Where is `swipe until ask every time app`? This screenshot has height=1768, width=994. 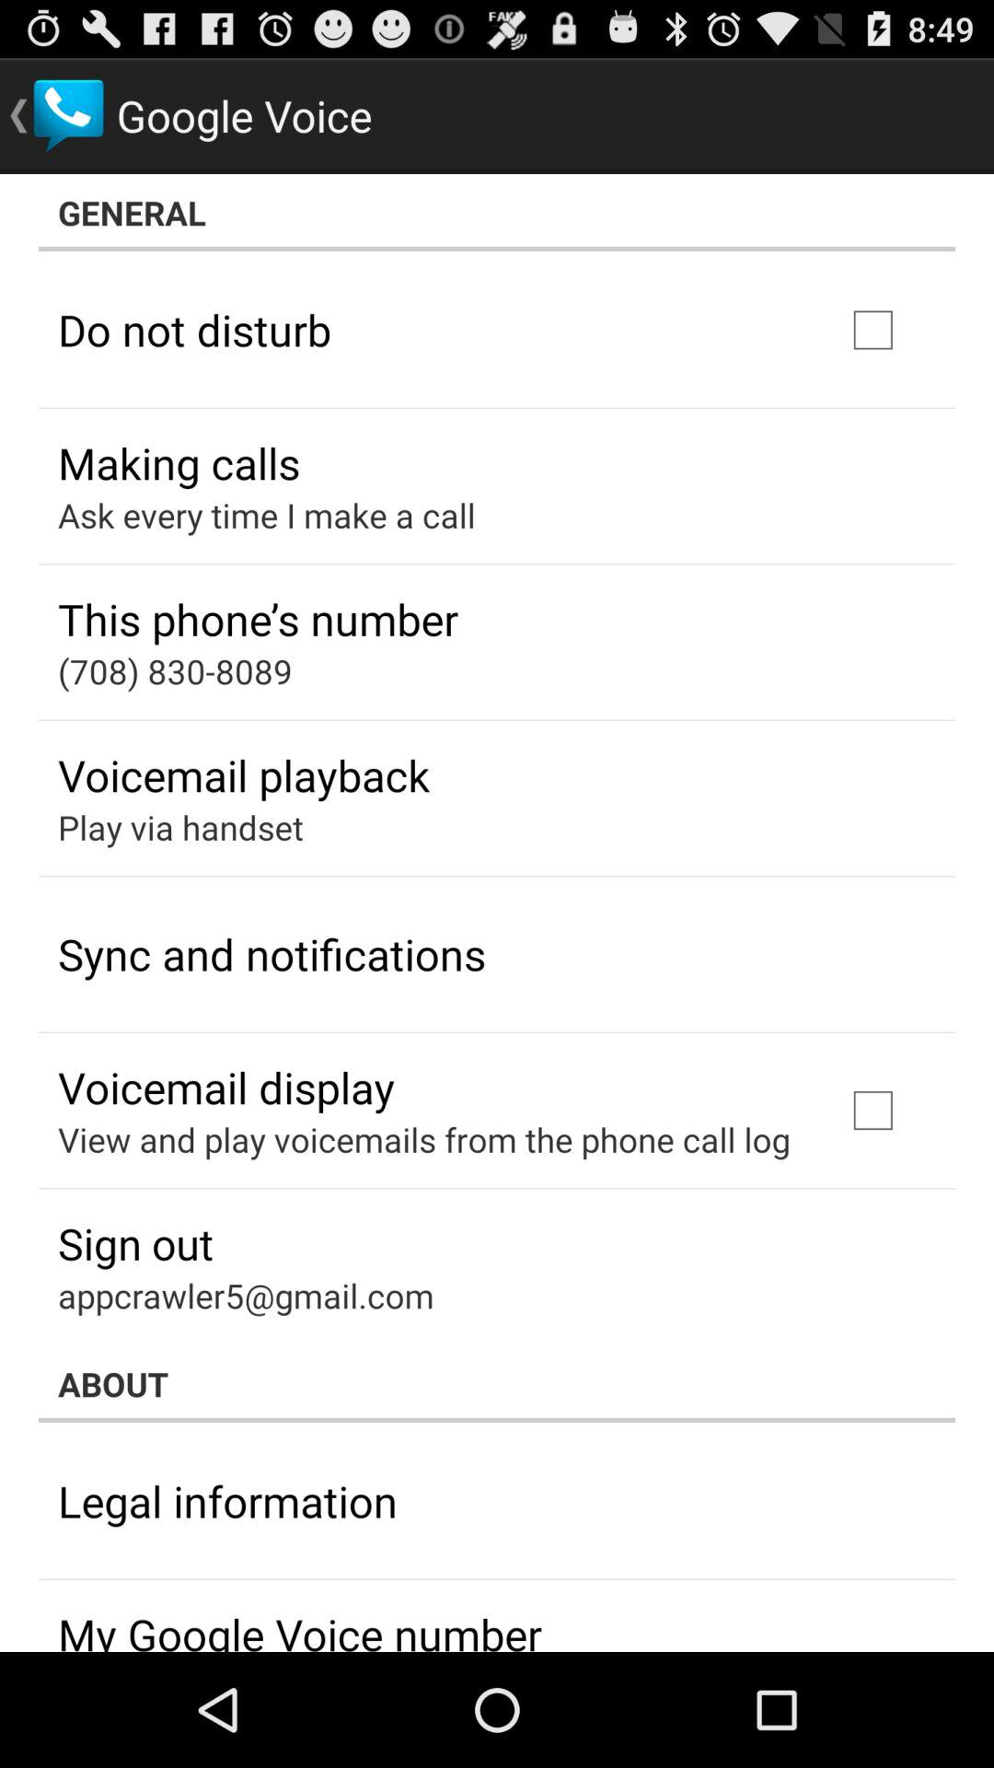
swipe until ask every time app is located at coordinates (267, 515).